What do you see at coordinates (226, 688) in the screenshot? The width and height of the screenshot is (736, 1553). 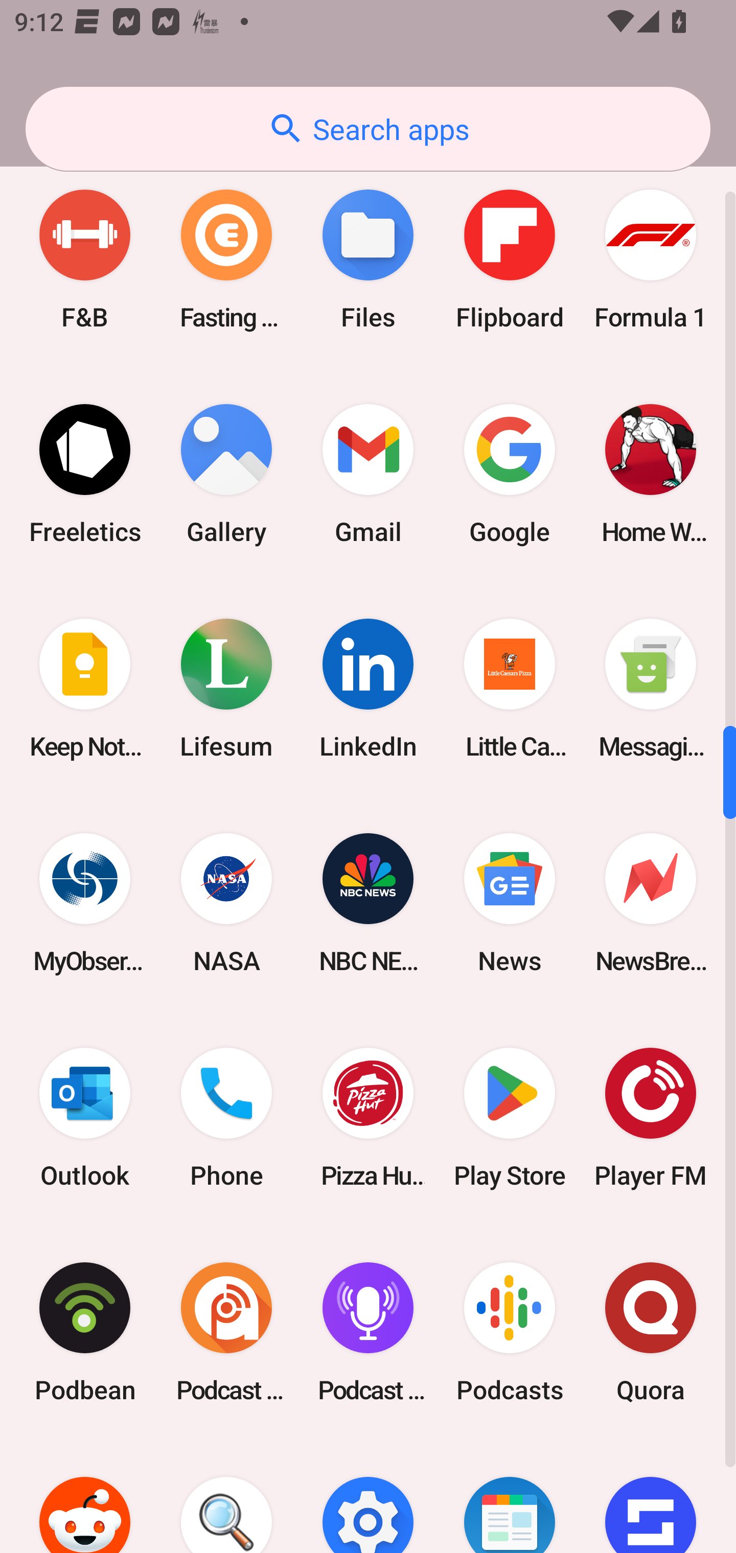 I see `Lifesum` at bounding box center [226, 688].